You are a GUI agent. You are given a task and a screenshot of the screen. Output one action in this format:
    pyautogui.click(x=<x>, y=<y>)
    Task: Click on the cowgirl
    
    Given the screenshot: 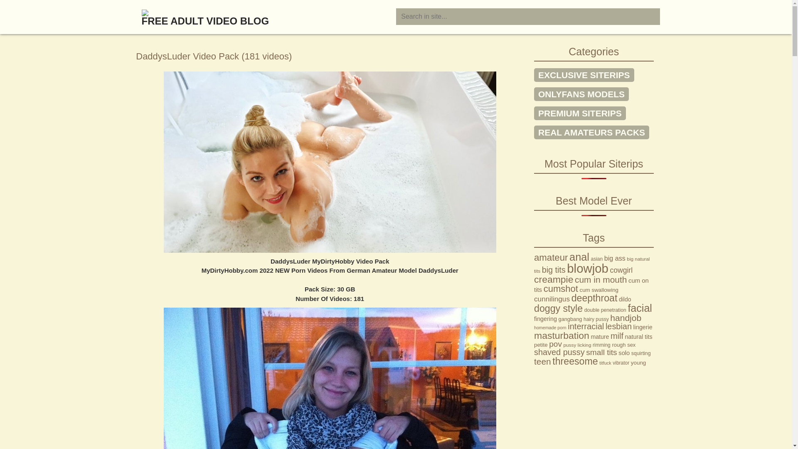 What is the action you would take?
    pyautogui.click(x=621, y=270)
    